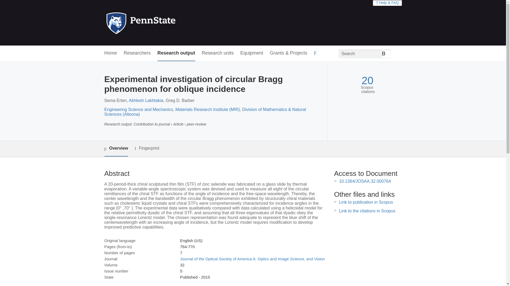 The width and height of the screenshot is (510, 286). What do you see at coordinates (146, 100) in the screenshot?
I see `Akhlesh Lakhtakia` at bounding box center [146, 100].